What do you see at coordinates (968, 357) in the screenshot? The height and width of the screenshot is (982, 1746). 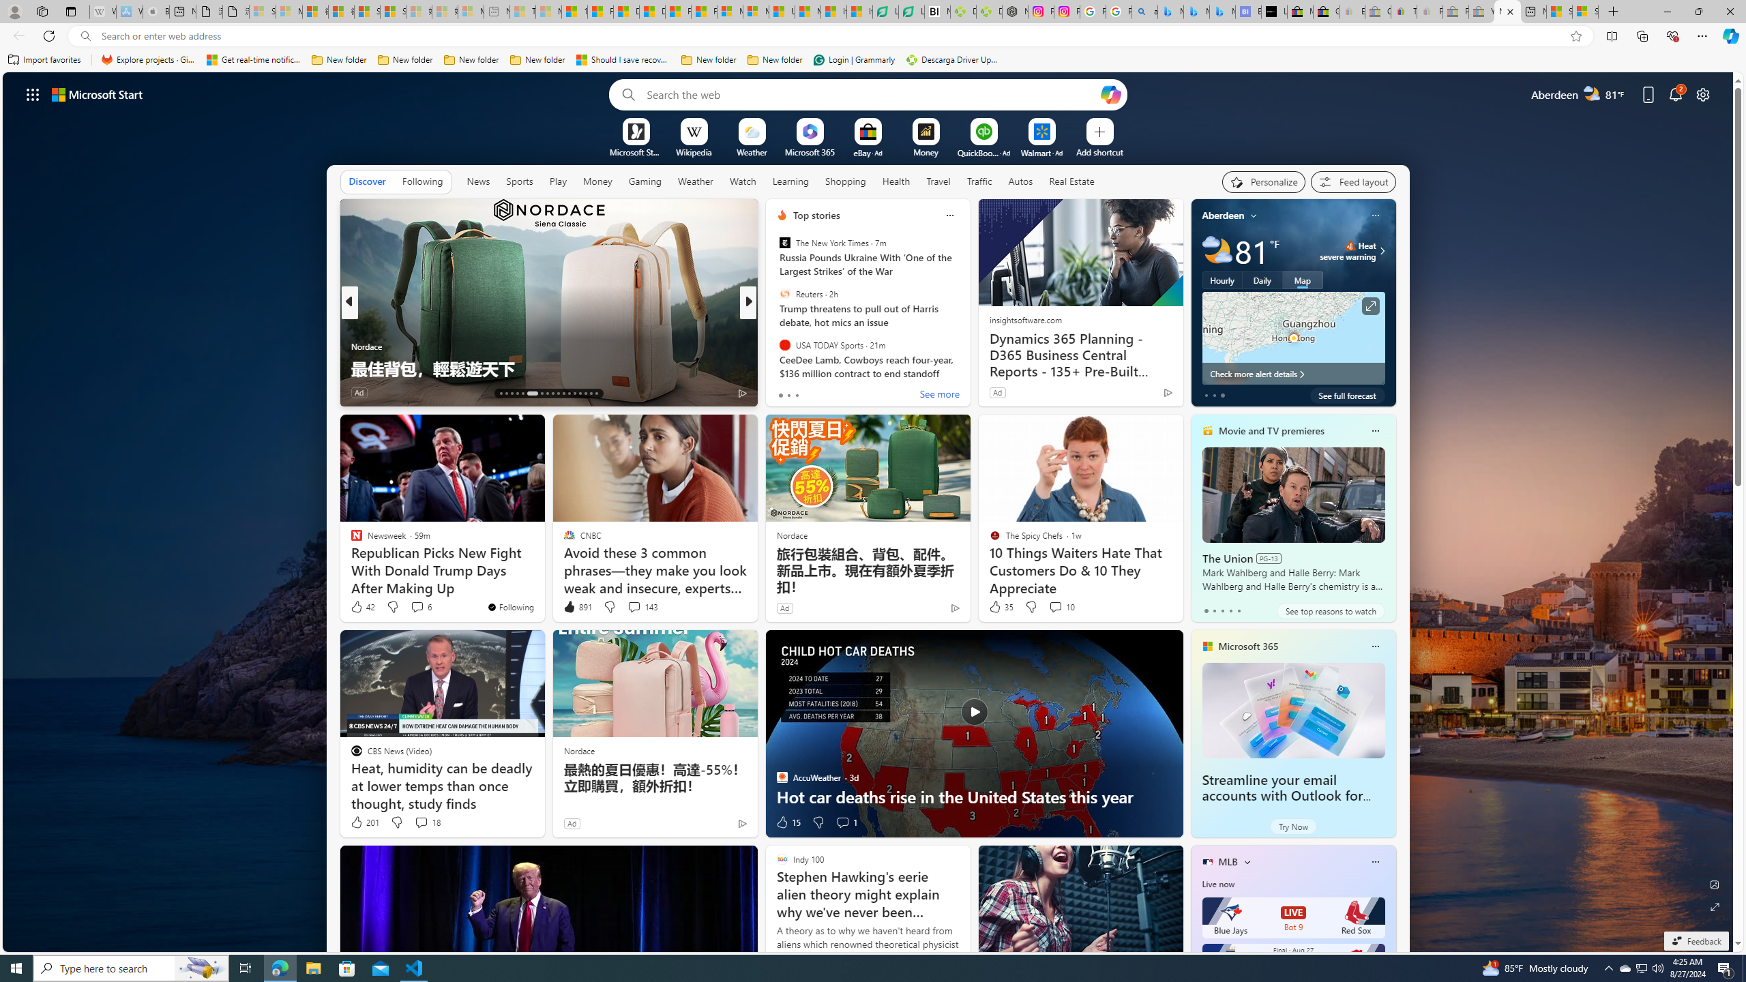 I see `Facing the Perfect Storm: The Lethal Impact of Extreme Heat` at bounding box center [968, 357].